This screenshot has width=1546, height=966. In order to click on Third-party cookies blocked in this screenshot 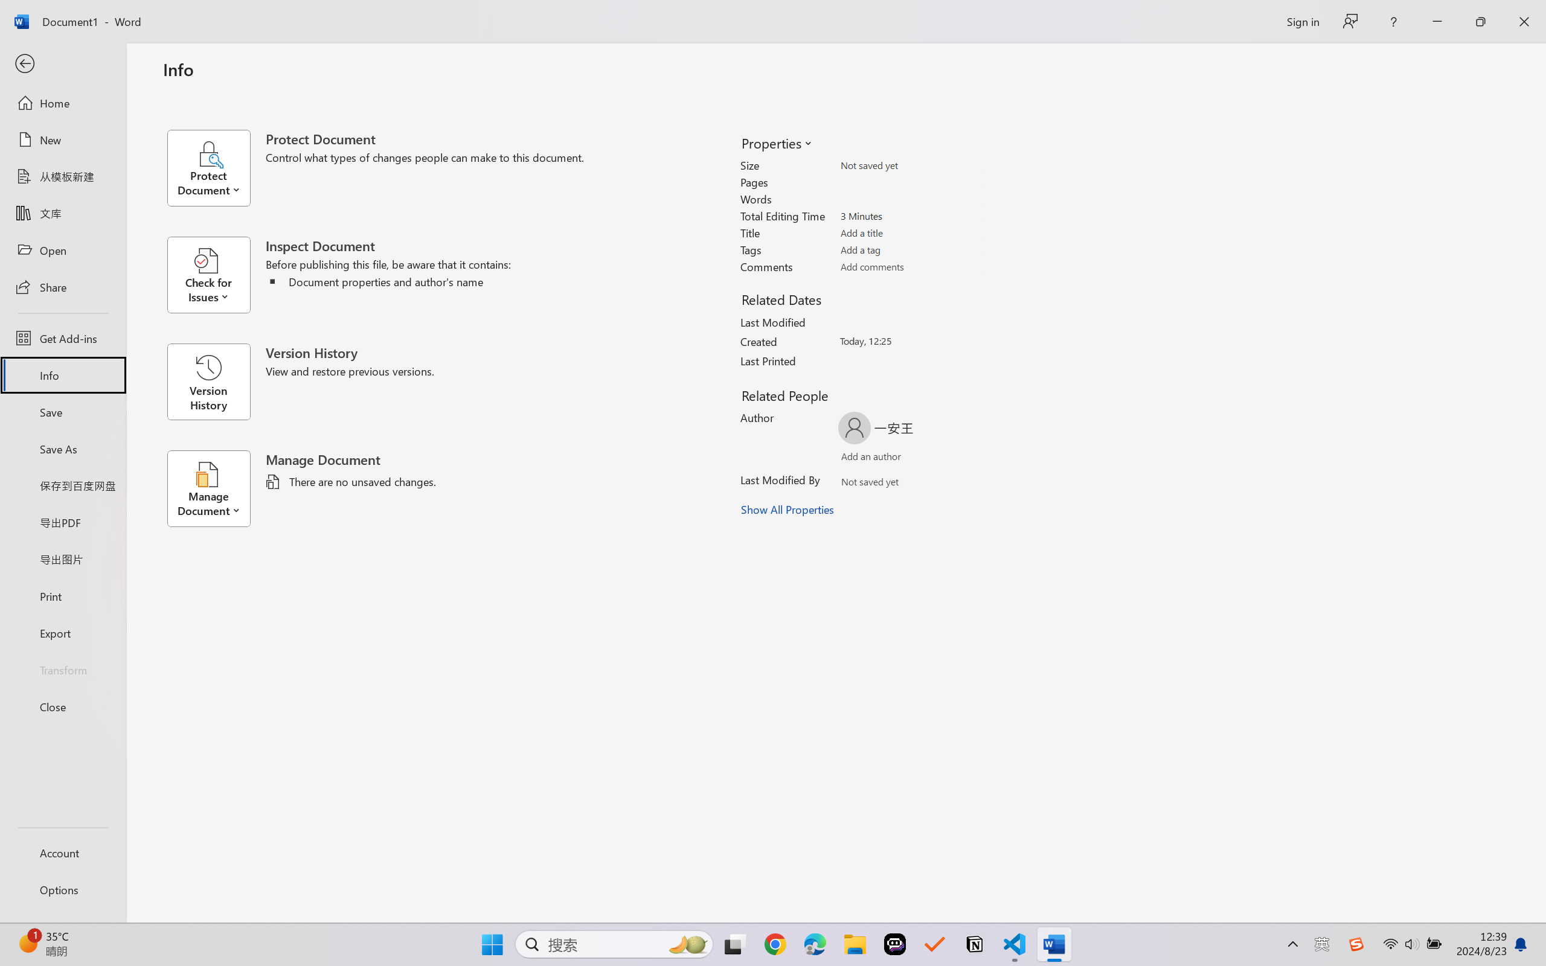, I will do `click(1440, 42)`.